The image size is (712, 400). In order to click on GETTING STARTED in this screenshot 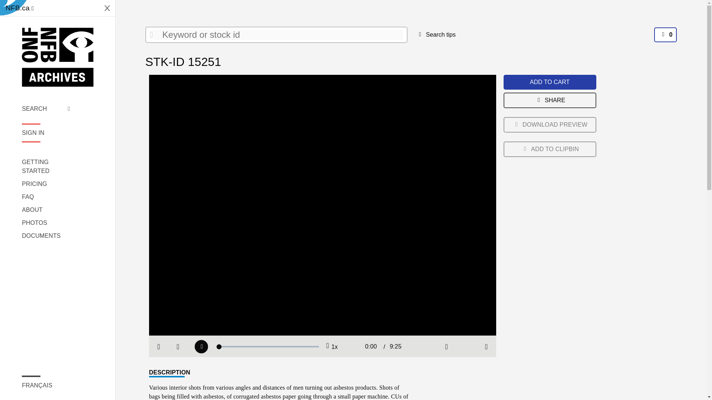, I will do `click(46, 167)`.